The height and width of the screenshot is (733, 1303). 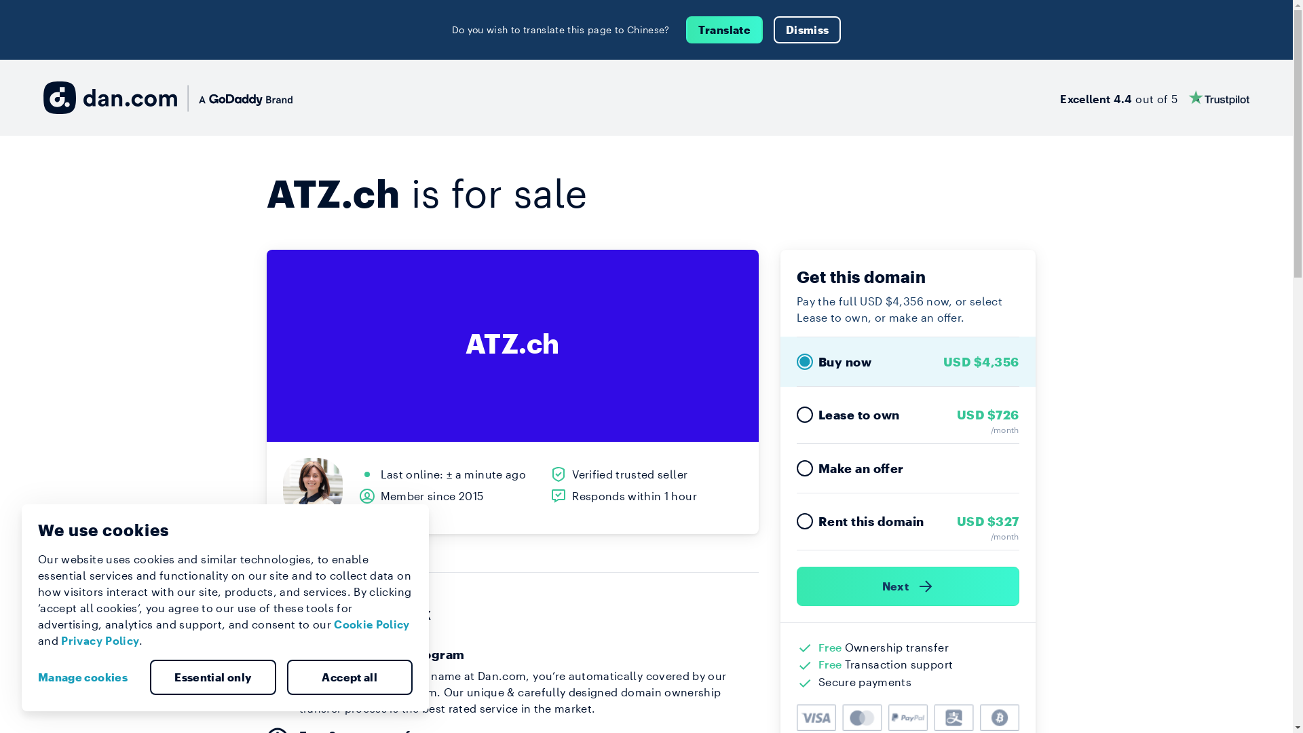 What do you see at coordinates (100, 641) in the screenshot?
I see `Privacy Policy` at bounding box center [100, 641].